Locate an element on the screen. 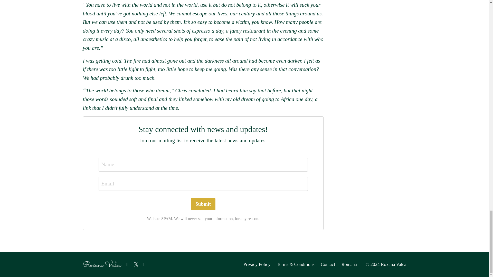  Privacy Policy is located at coordinates (257, 264).